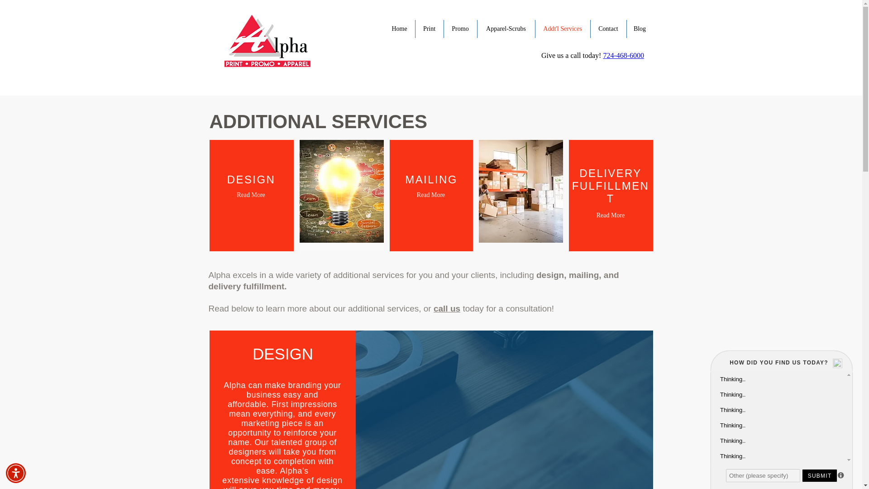 The height and width of the screenshot is (489, 869). What do you see at coordinates (639, 29) in the screenshot?
I see `Blog` at bounding box center [639, 29].